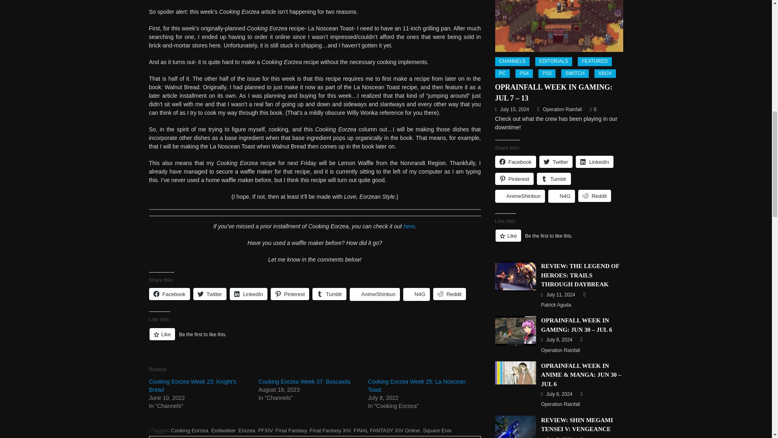 The height and width of the screenshot is (438, 778). I want to click on Click to share on Pinterest, so click(290, 294).